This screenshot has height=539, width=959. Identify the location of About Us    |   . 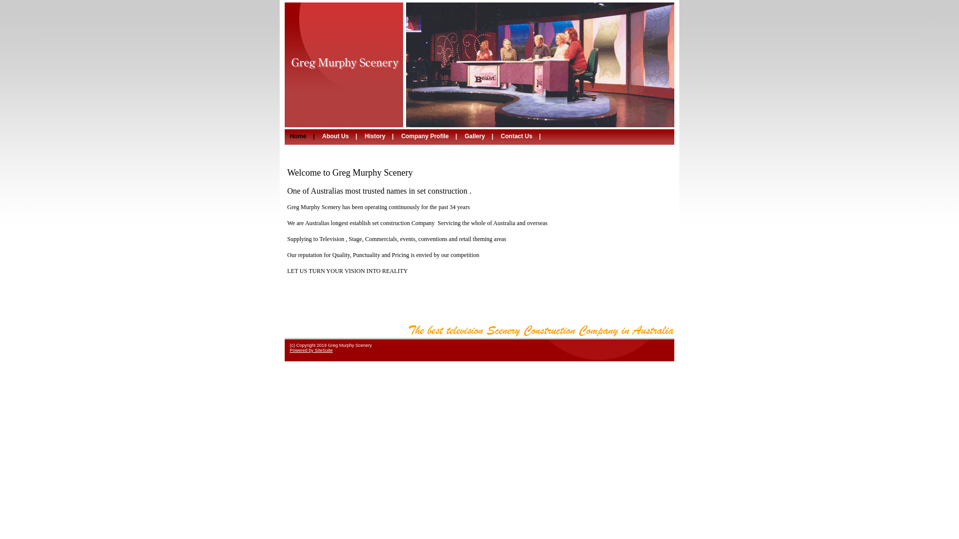
(341, 136).